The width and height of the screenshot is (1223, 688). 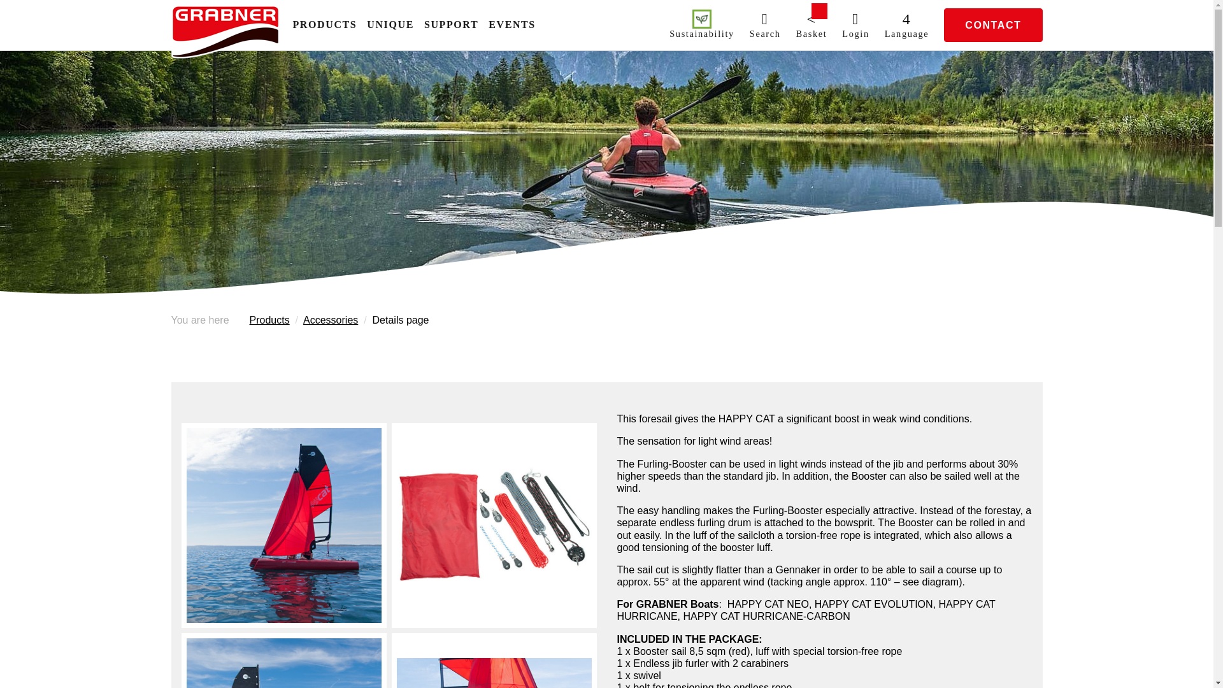 What do you see at coordinates (224, 33) in the screenshot?
I see `Grabner GmbH` at bounding box center [224, 33].